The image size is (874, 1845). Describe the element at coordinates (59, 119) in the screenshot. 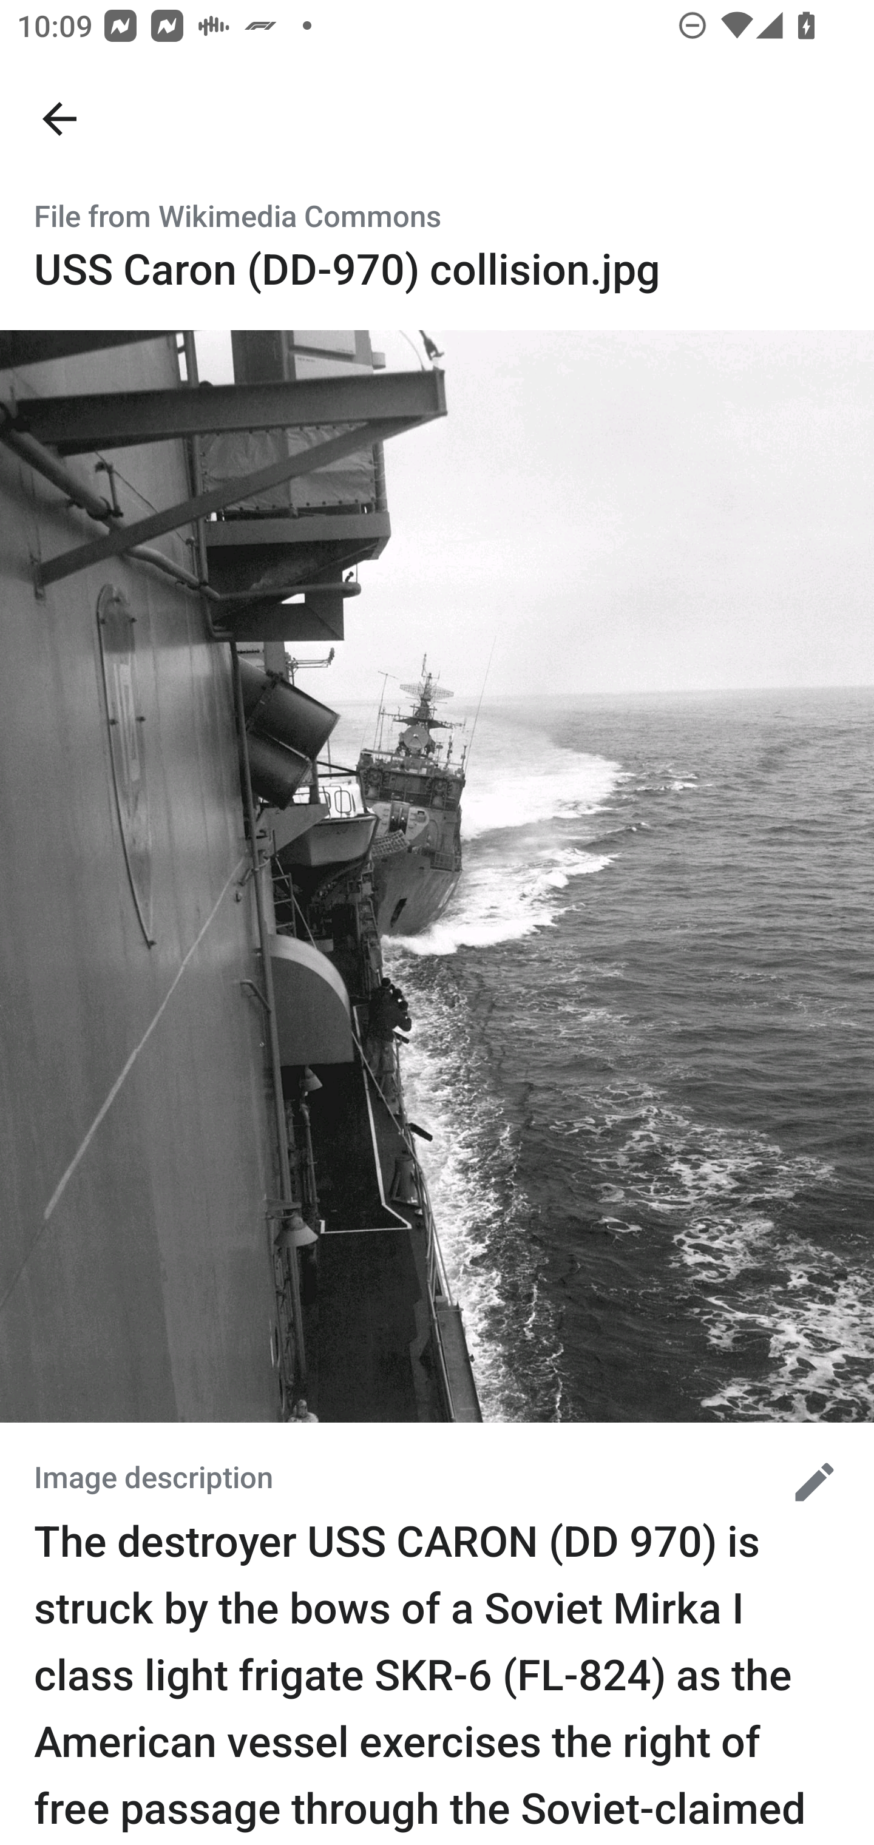

I see `Navigate up` at that location.